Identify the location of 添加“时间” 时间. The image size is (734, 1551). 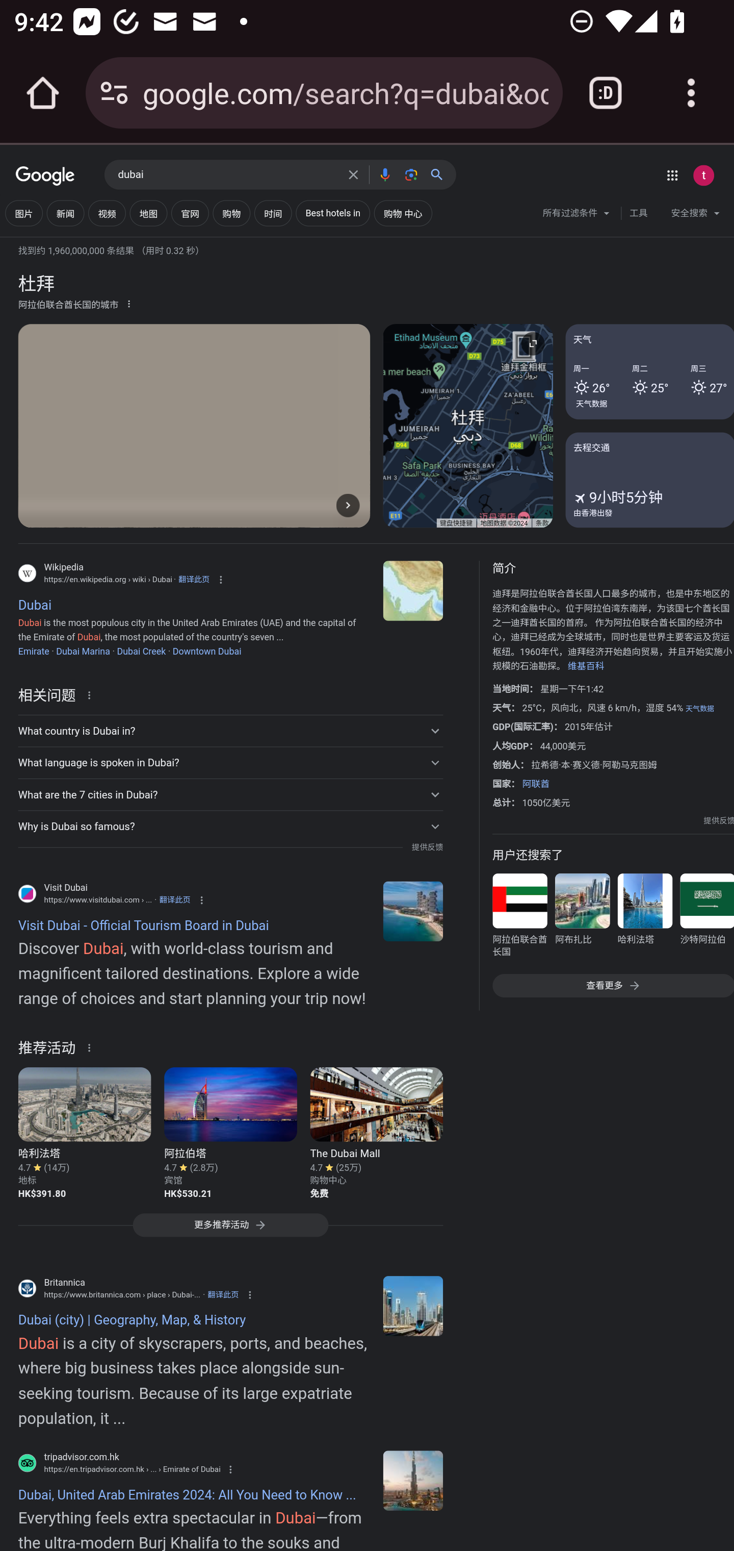
(273, 213).